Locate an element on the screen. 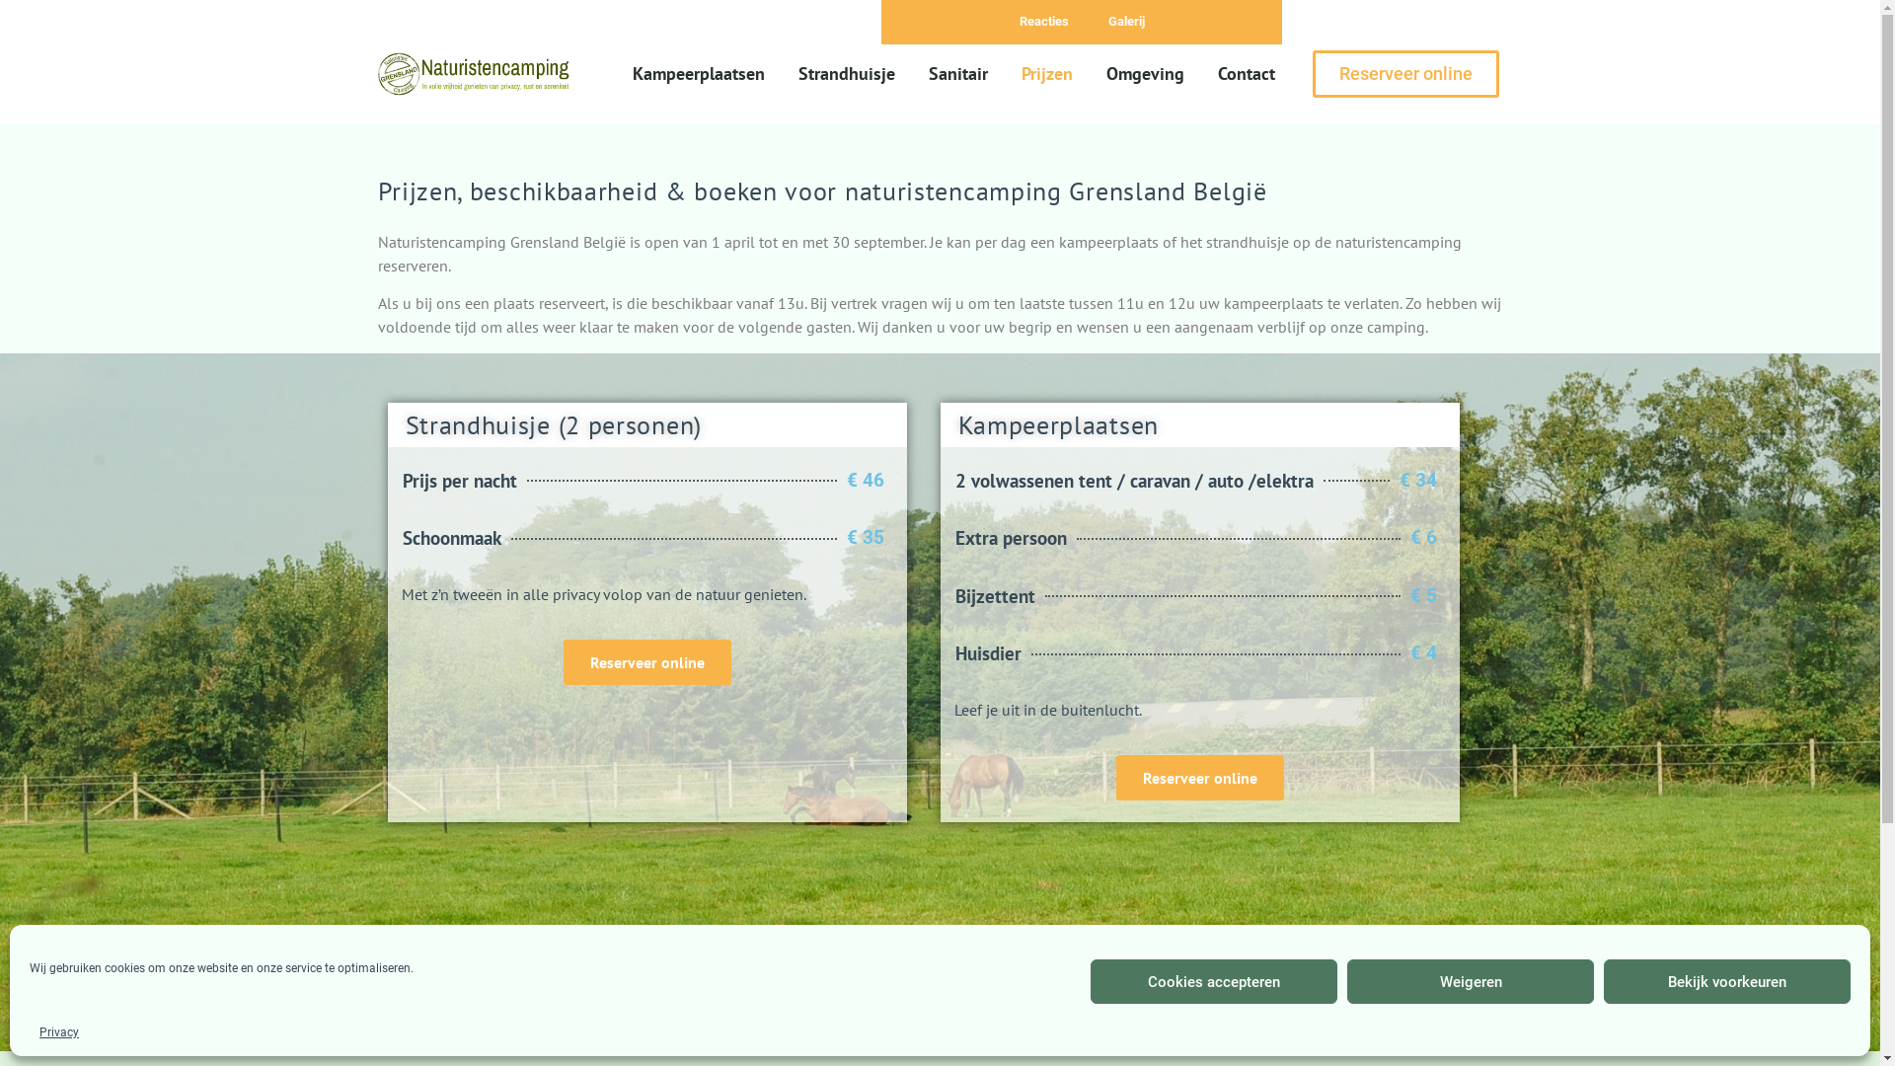  Reserveer online is located at coordinates (646, 662).